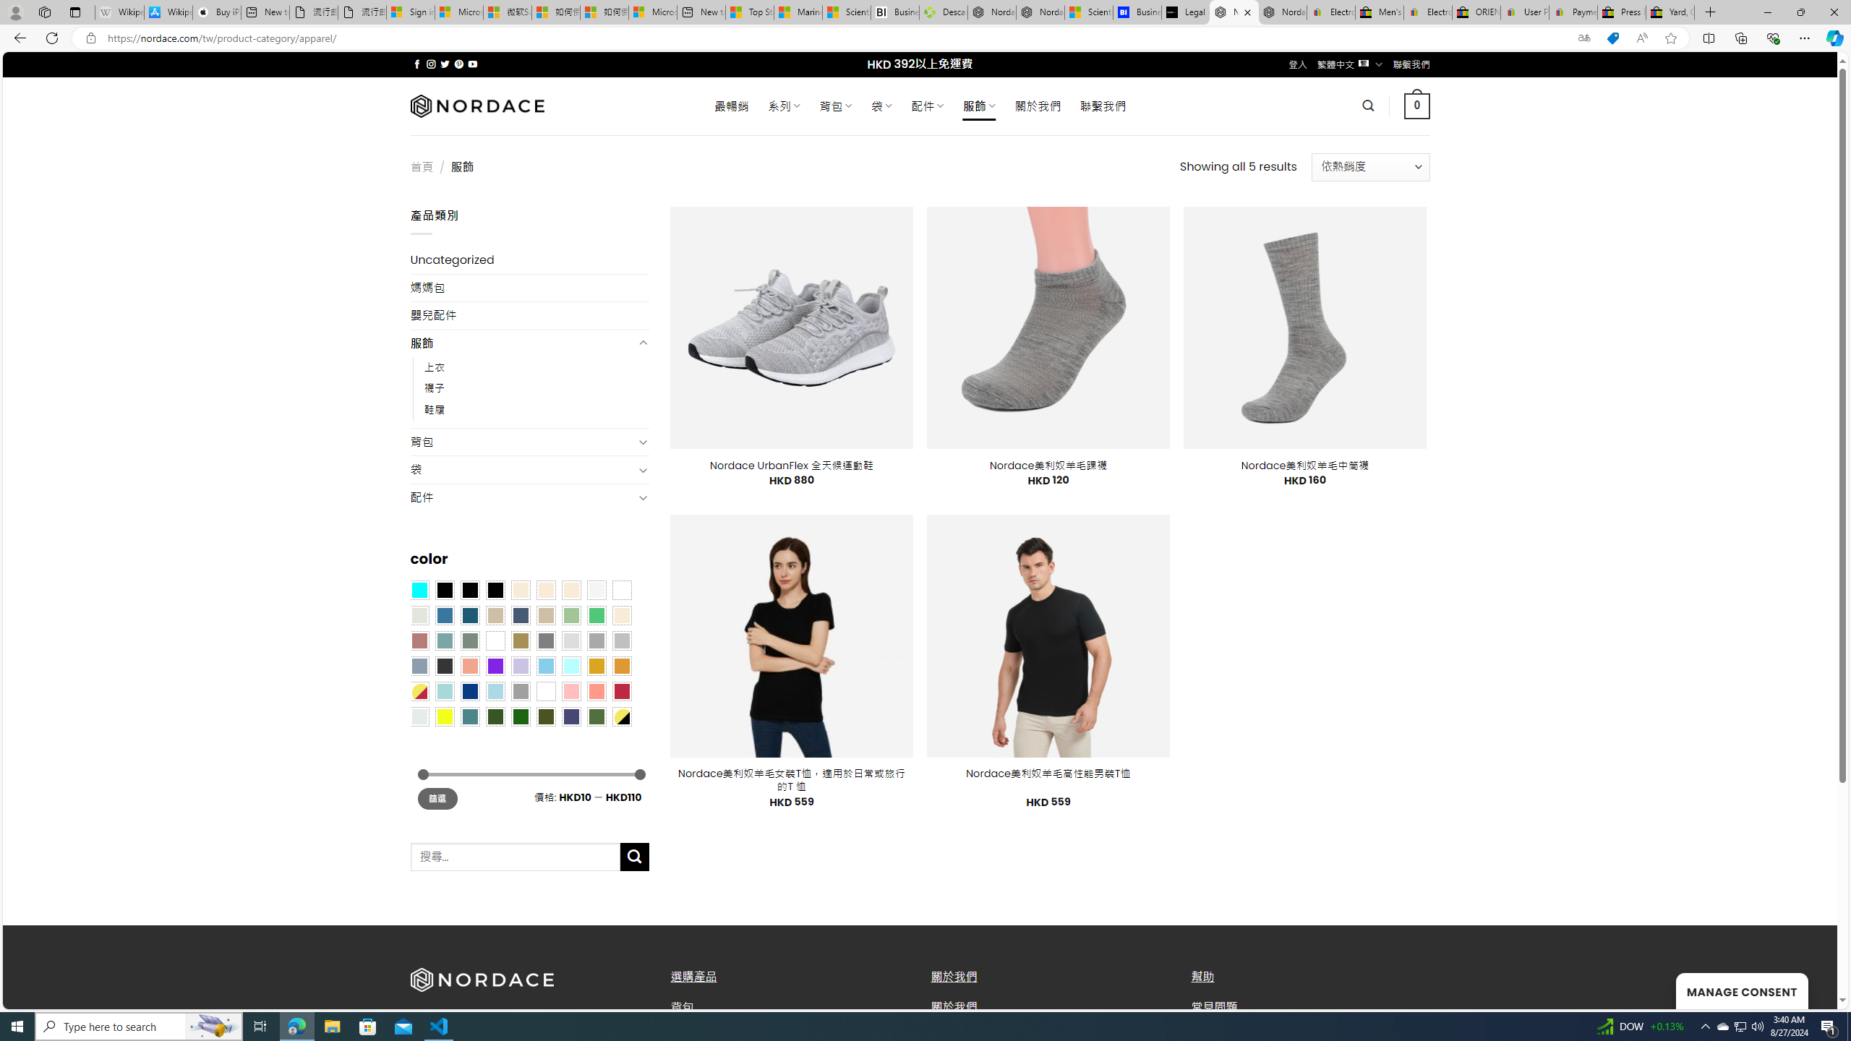 This screenshot has height=1041, width=1851. I want to click on Nordace - Summer Adventures 2024, so click(992, 12).